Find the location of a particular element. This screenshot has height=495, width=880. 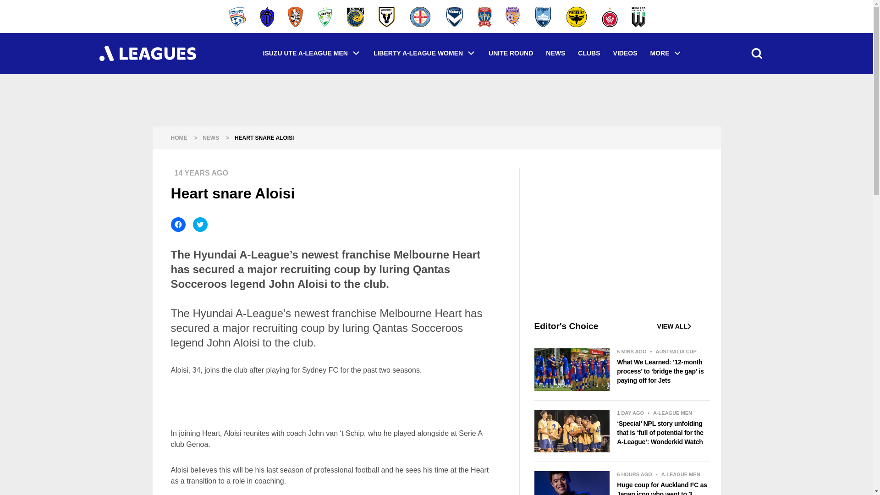

Click to share on Facebook is located at coordinates (178, 225).